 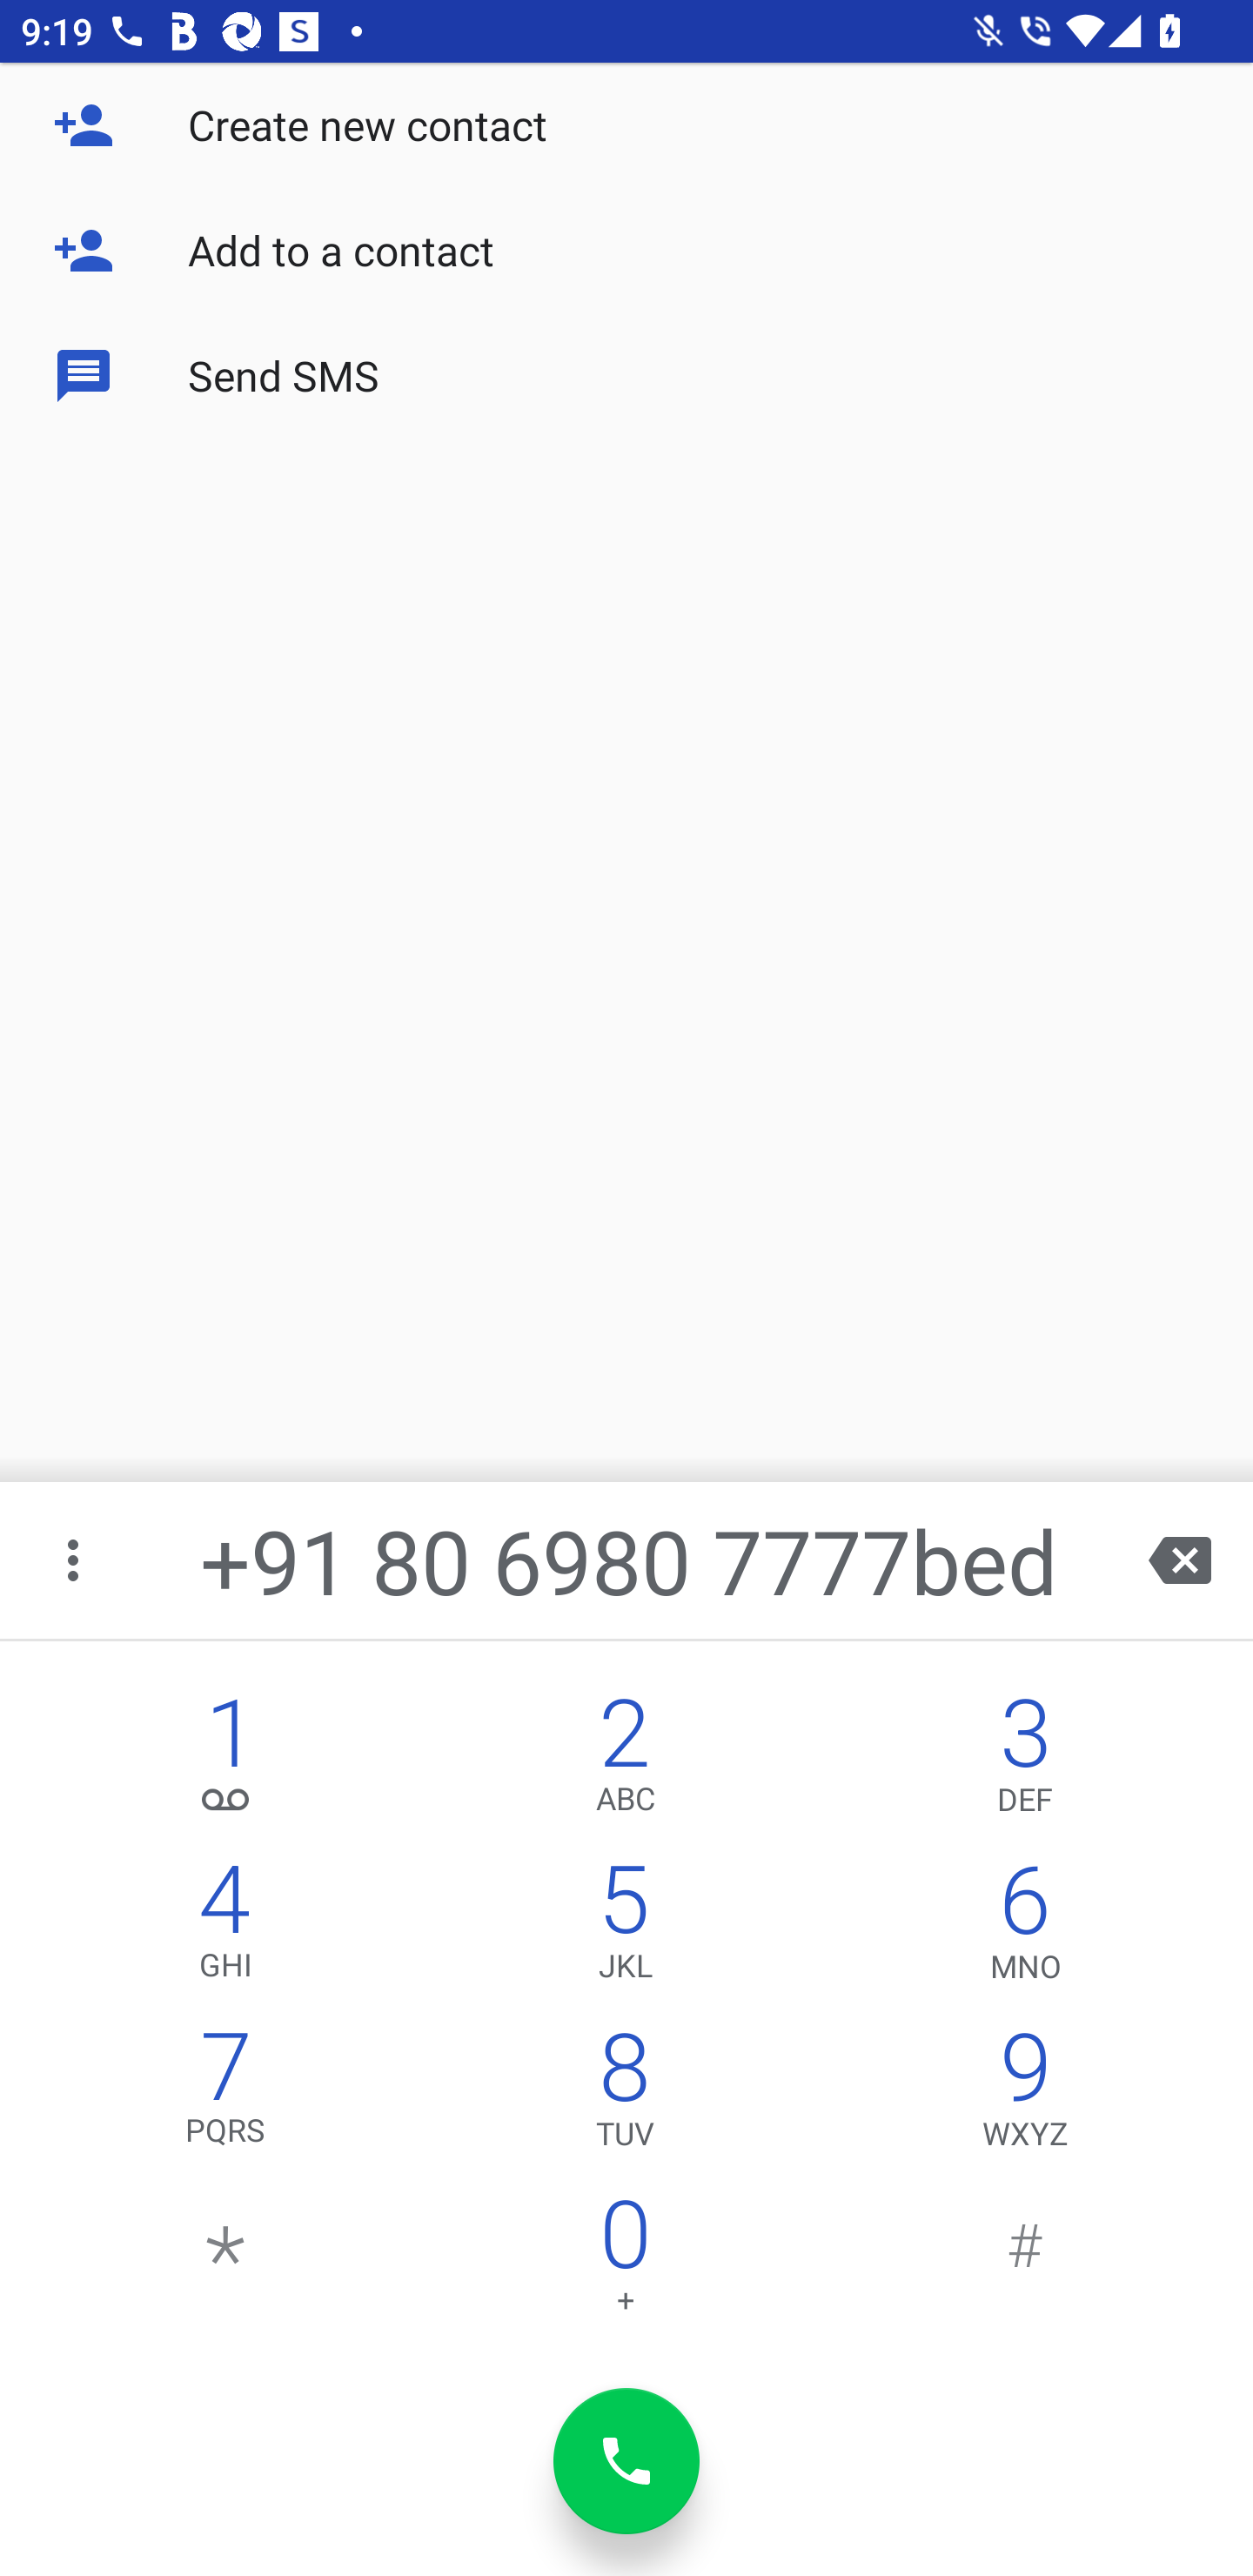 What do you see at coordinates (75, 1560) in the screenshot?
I see `More options` at bounding box center [75, 1560].